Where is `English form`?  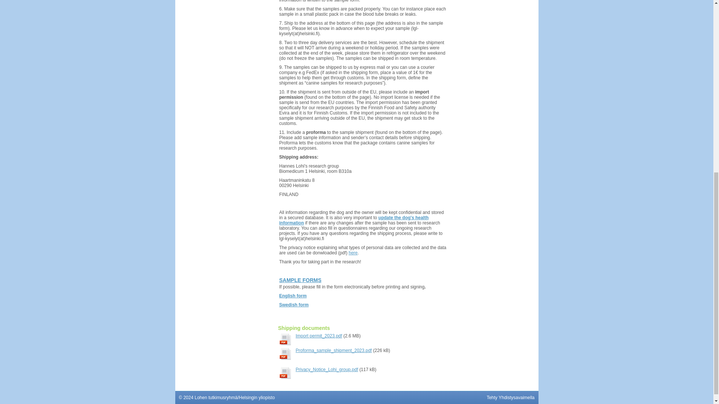 English form is located at coordinates (293, 296).